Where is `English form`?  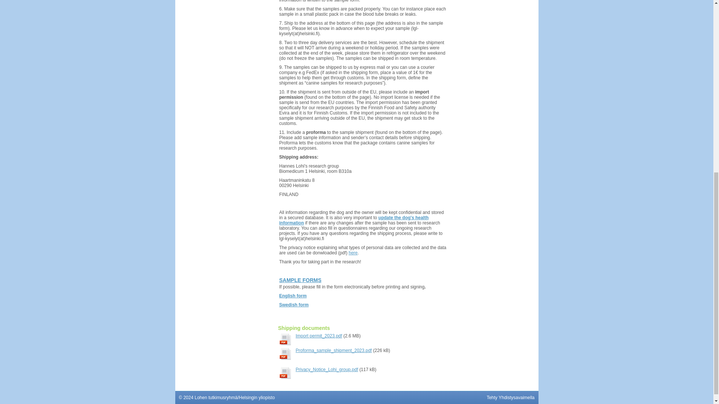 English form is located at coordinates (293, 296).